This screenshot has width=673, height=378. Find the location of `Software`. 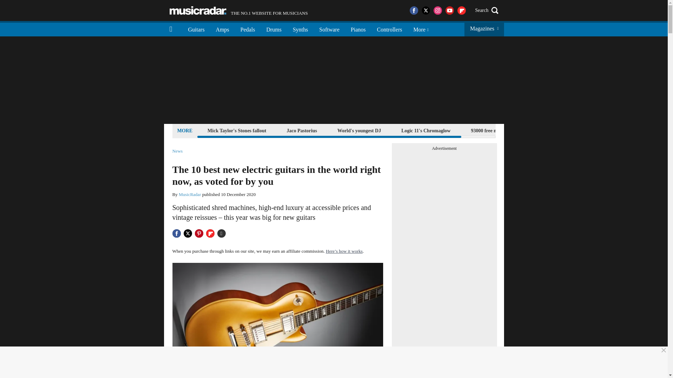

Software is located at coordinates (329, 29).